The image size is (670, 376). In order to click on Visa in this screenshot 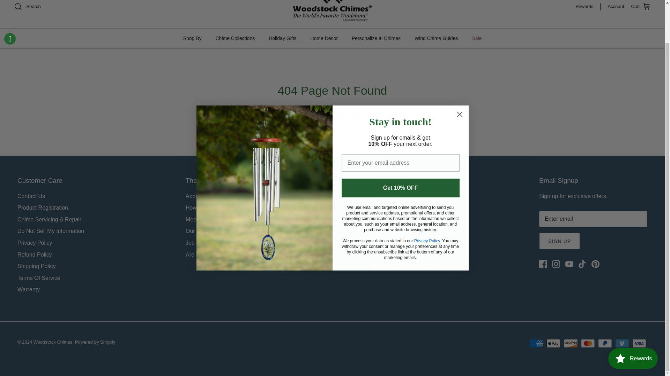, I will do `click(639, 343)`.